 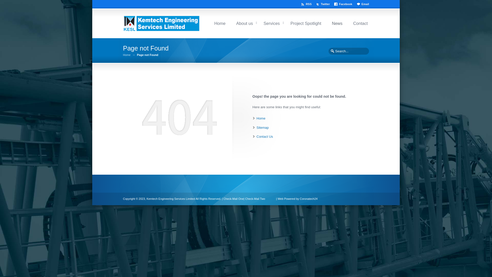 I want to click on About us, so click(x=244, y=23).